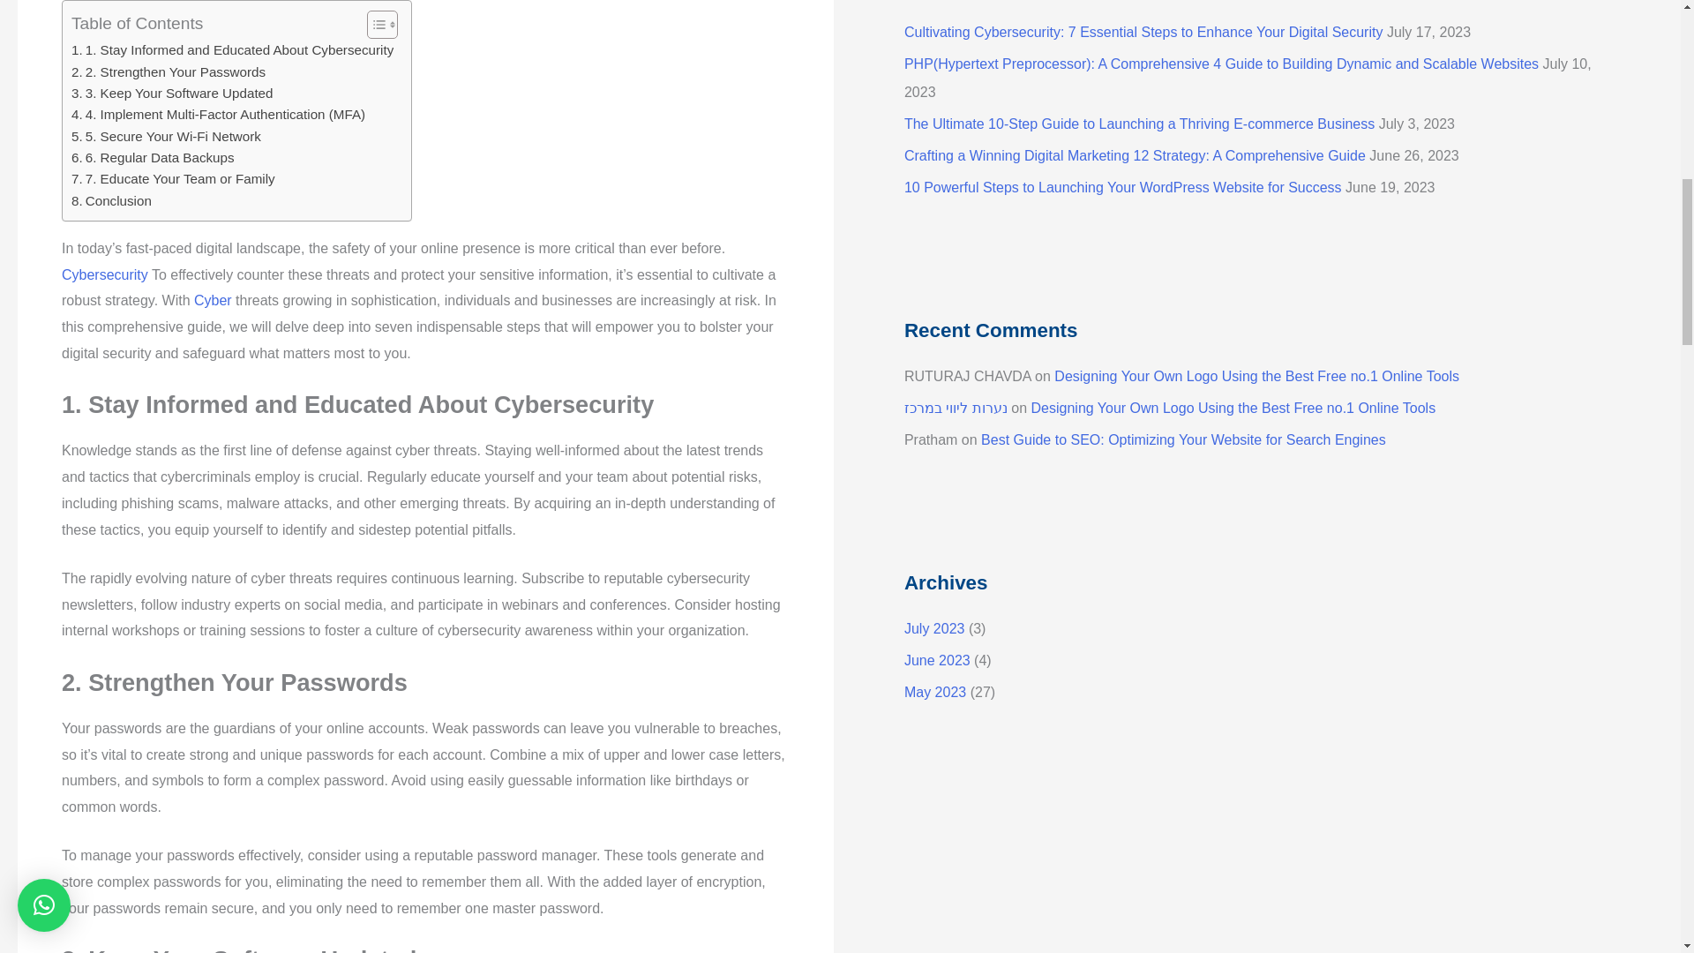 Image resolution: width=1694 pixels, height=953 pixels. I want to click on 2. Strengthen Your Passwords, so click(168, 72).